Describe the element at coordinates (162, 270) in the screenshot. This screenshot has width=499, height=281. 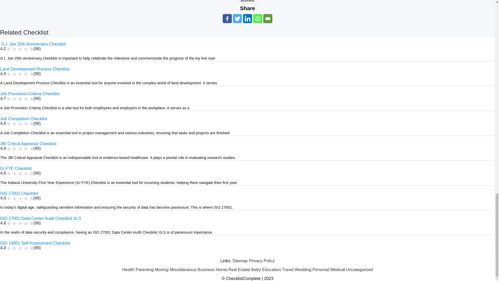
I see `Moving` at that location.